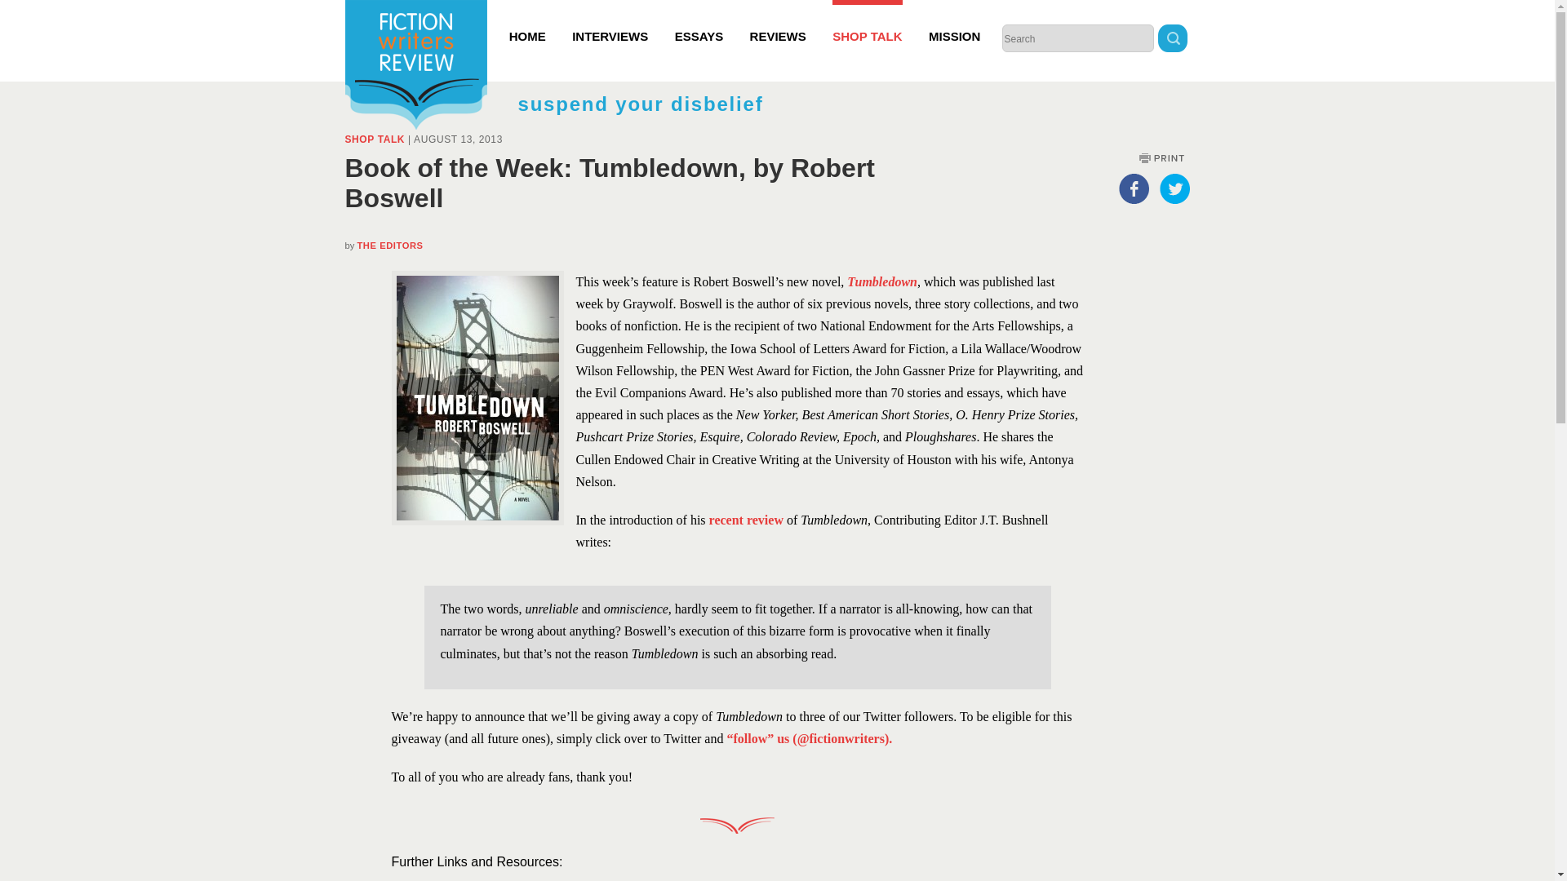 This screenshot has width=1567, height=881. What do you see at coordinates (955, 21) in the screenshot?
I see `MISSION` at bounding box center [955, 21].